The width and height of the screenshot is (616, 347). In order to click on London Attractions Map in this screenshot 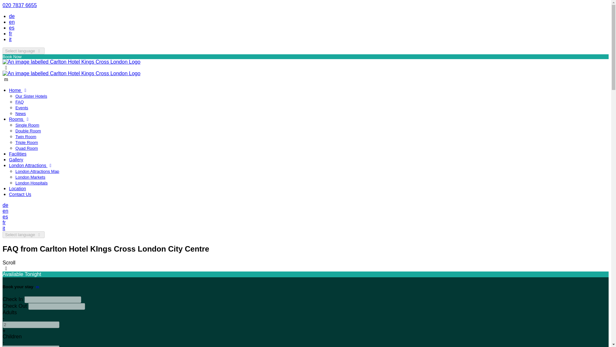, I will do `click(37, 171)`.